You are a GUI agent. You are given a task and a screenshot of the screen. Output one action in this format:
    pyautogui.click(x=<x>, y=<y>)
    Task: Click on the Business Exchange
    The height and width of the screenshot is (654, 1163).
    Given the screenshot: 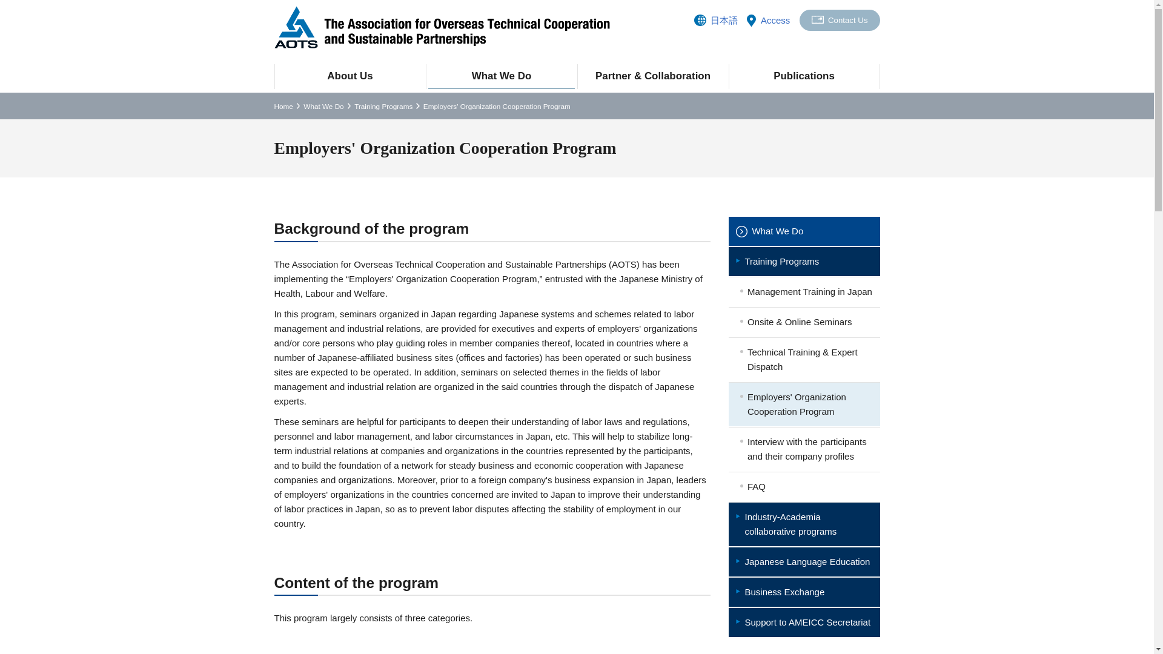 What is the action you would take?
    pyautogui.click(x=803, y=592)
    